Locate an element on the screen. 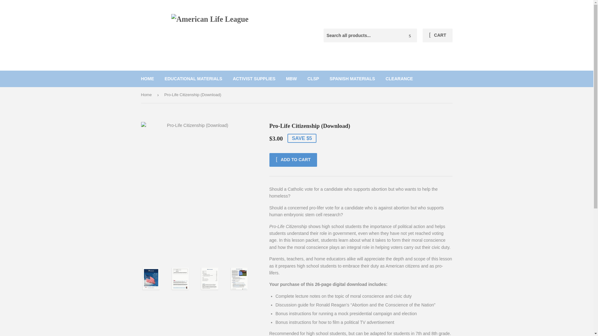 The width and height of the screenshot is (598, 336). CLEARANCE is located at coordinates (399, 78).